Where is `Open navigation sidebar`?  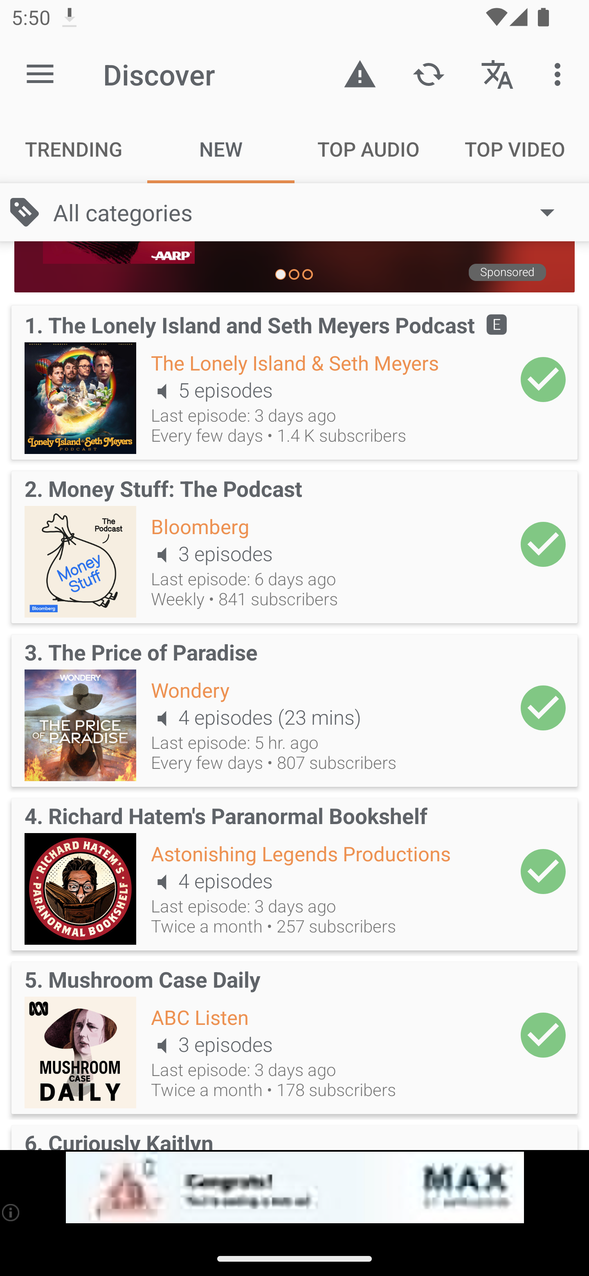 Open navigation sidebar is located at coordinates (40, 74).